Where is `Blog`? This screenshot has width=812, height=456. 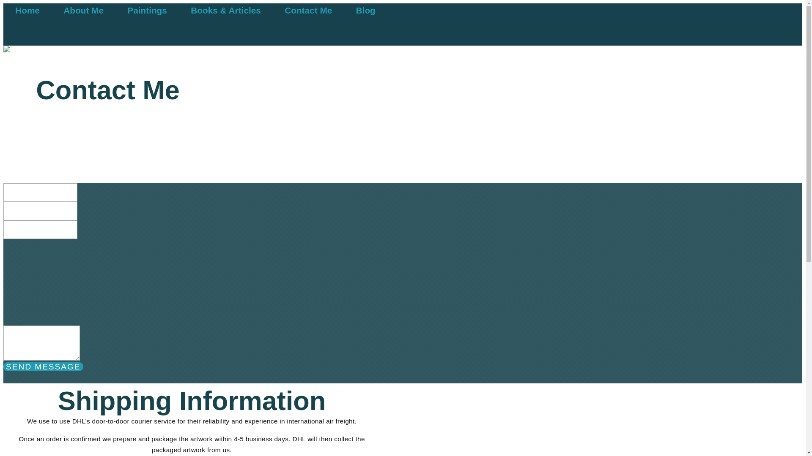
Blog is located at coordinates (365, 10).